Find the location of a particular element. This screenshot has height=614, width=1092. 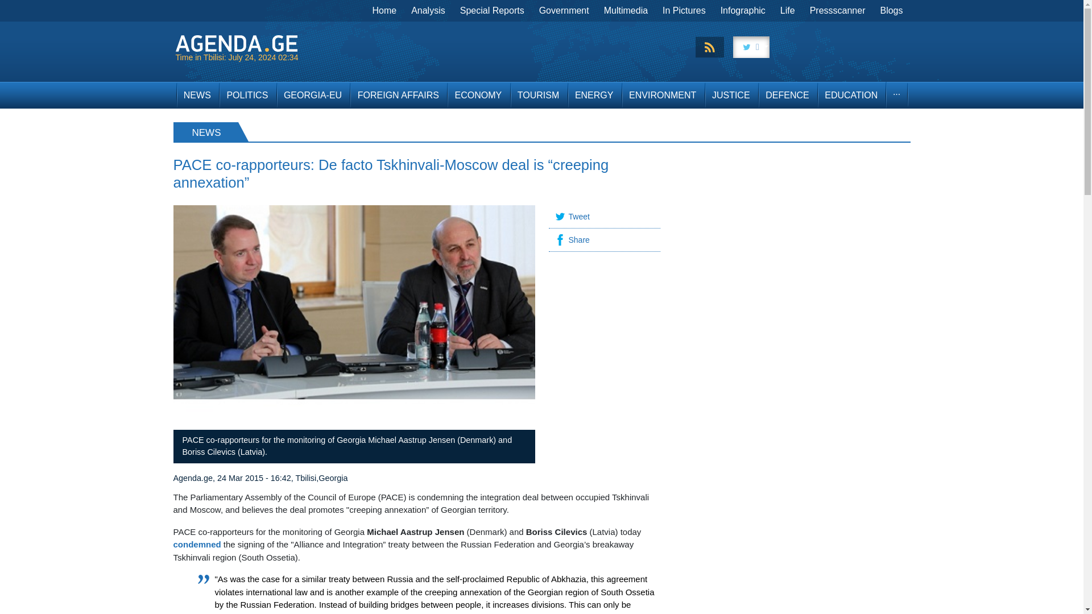

Infographic is located at coordinates (743, 10).